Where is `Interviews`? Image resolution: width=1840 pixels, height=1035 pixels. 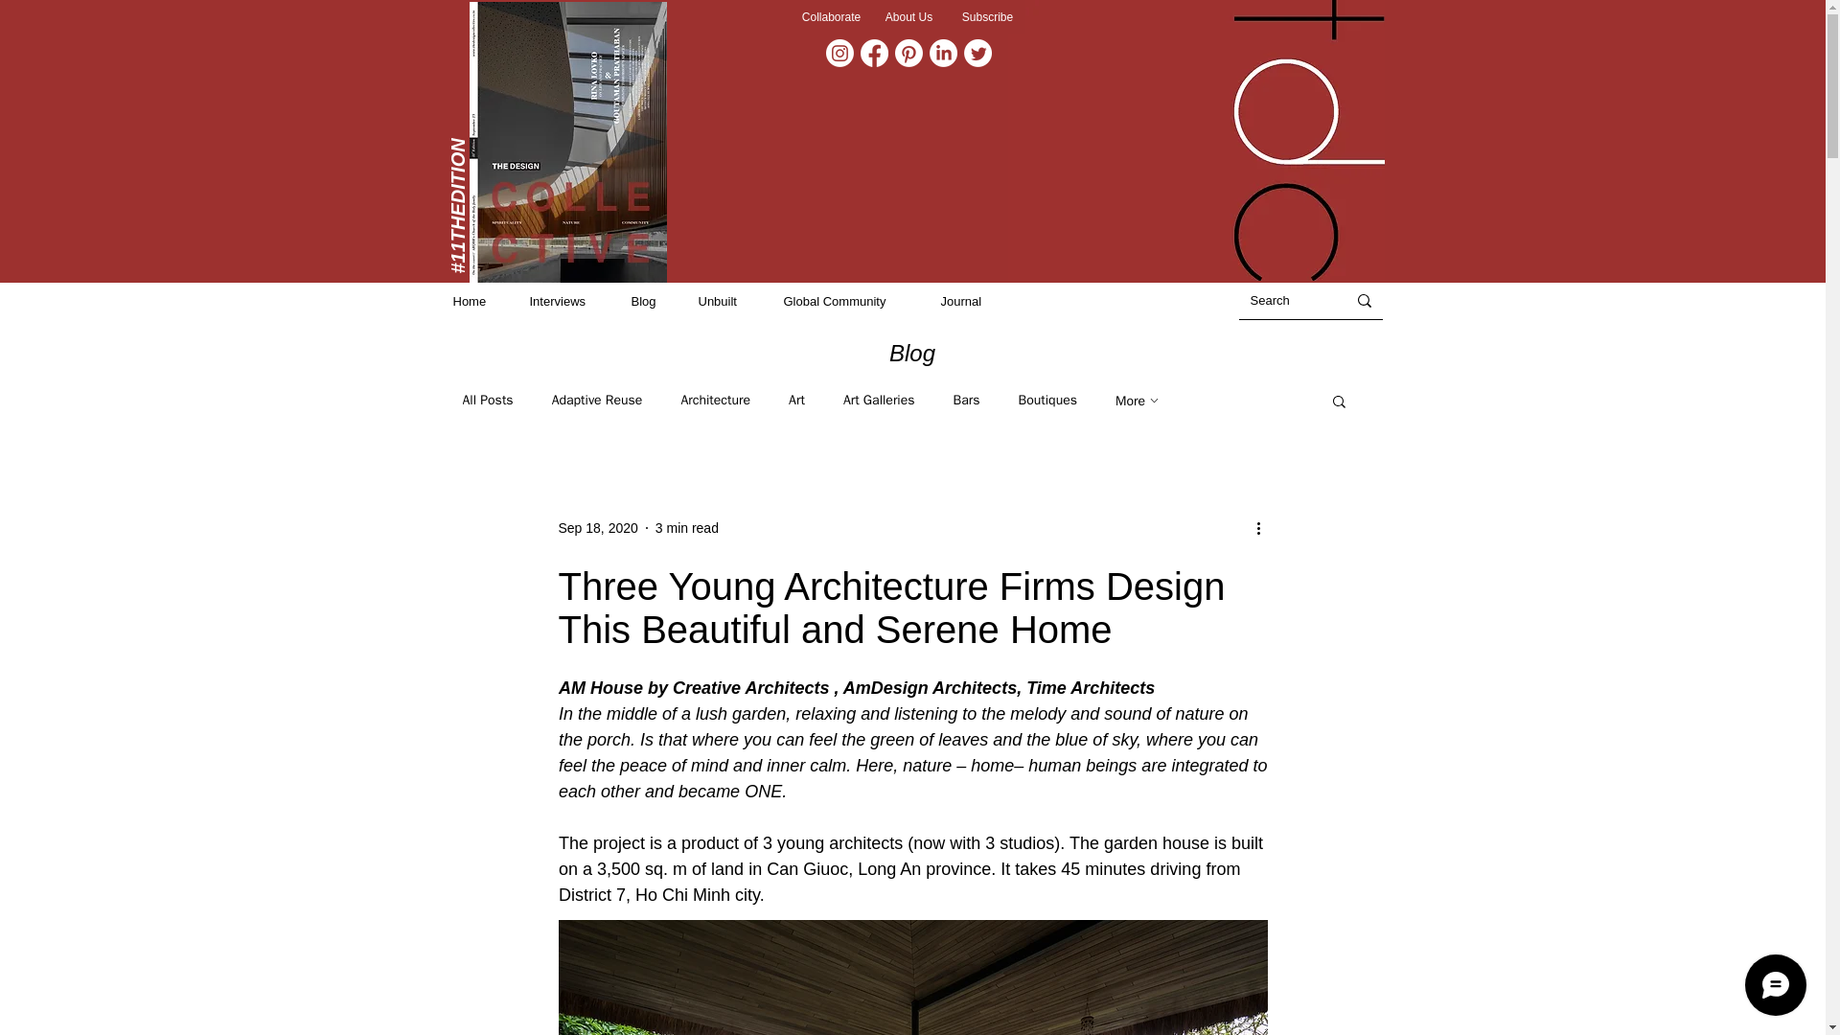 Interviews is located at coordinates (569, 301).